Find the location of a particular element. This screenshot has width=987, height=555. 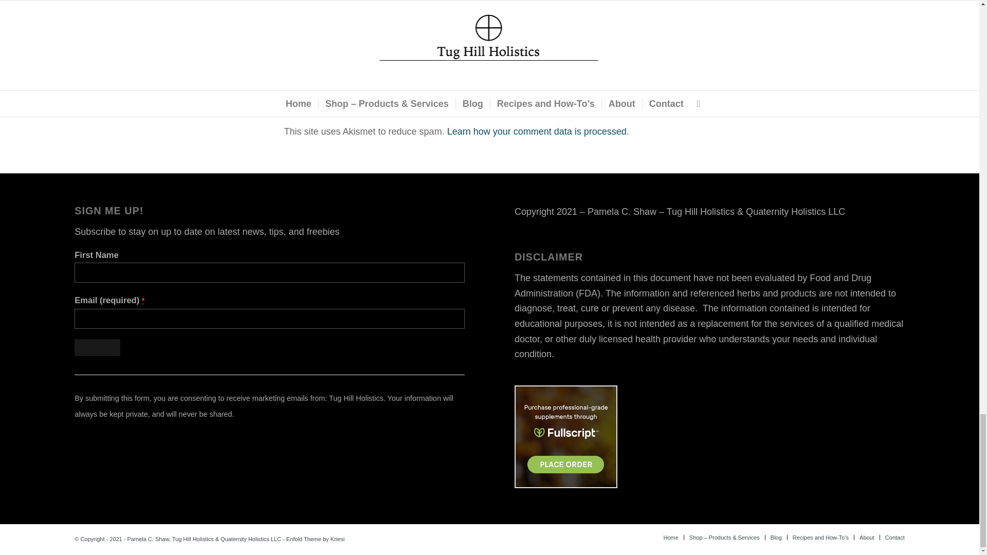

Home is located at coordinates (670, 538).